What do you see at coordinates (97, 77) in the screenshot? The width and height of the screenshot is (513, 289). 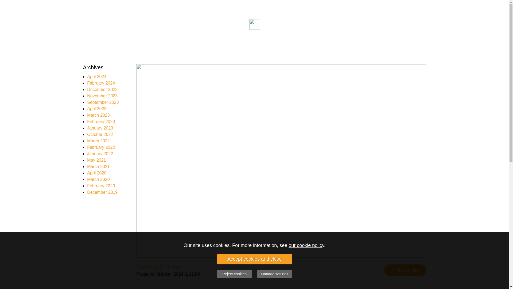 I see `April 2024` at bounding box center [97, 77].